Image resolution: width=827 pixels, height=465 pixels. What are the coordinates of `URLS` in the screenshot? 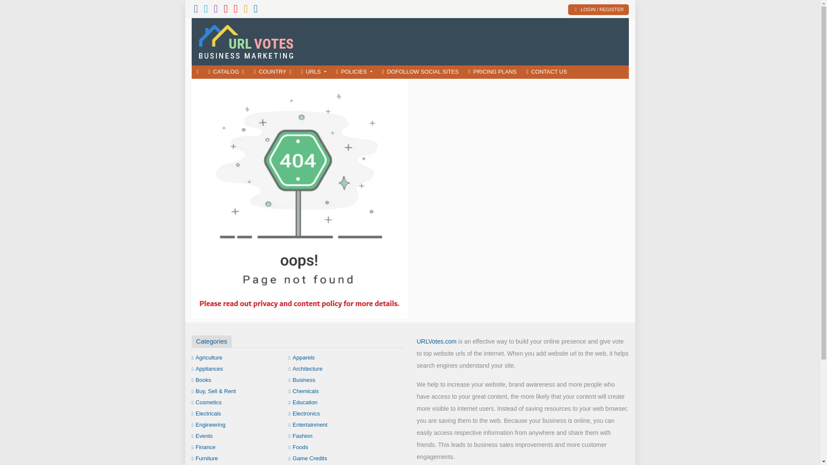 It's located at (314, 72).